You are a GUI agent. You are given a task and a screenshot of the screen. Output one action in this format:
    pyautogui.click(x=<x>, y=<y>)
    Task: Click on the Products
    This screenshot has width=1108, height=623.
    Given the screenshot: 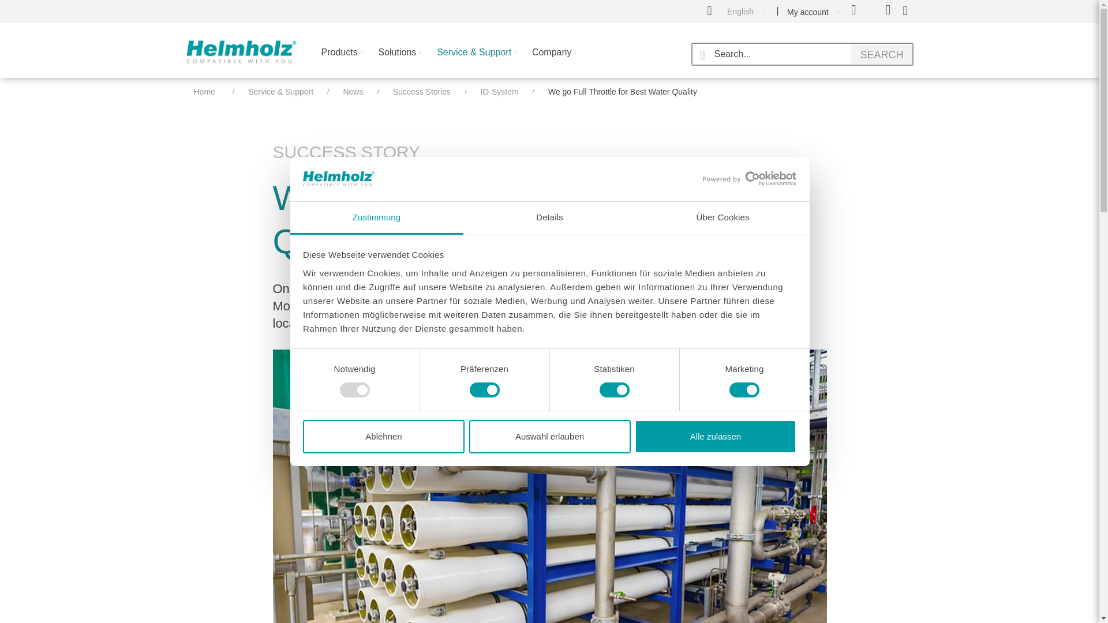 What is the action you would take?
    pyautogui.click(x=341, y=60)
    